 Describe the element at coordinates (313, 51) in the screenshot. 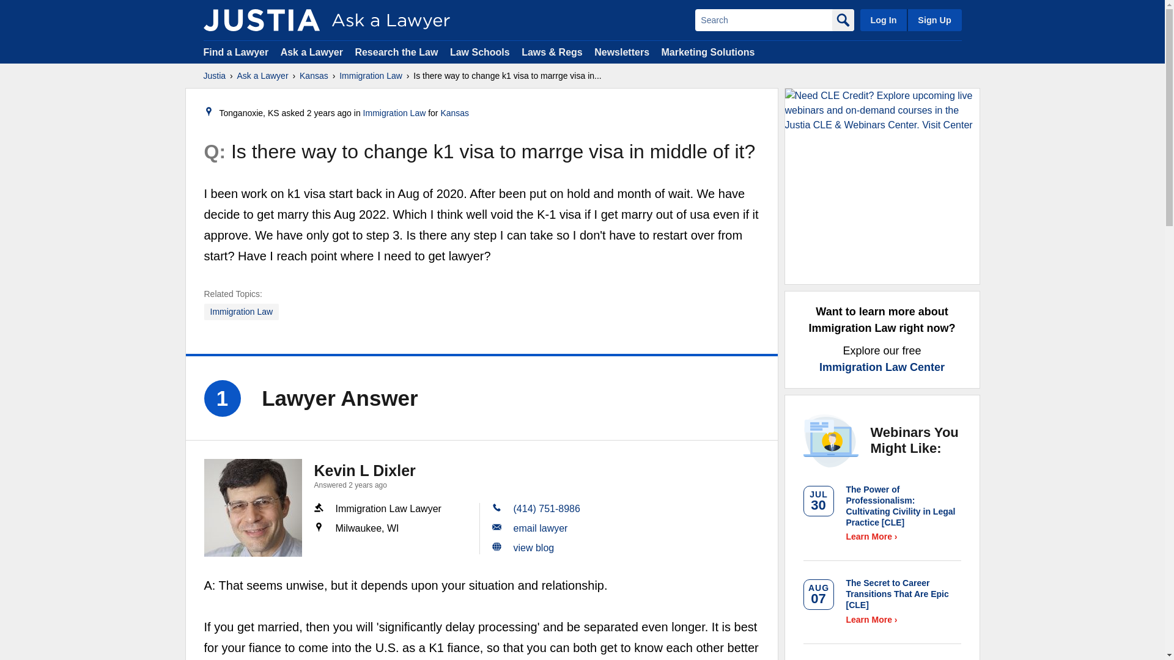

I see `Ask a Lawyer` at that location.